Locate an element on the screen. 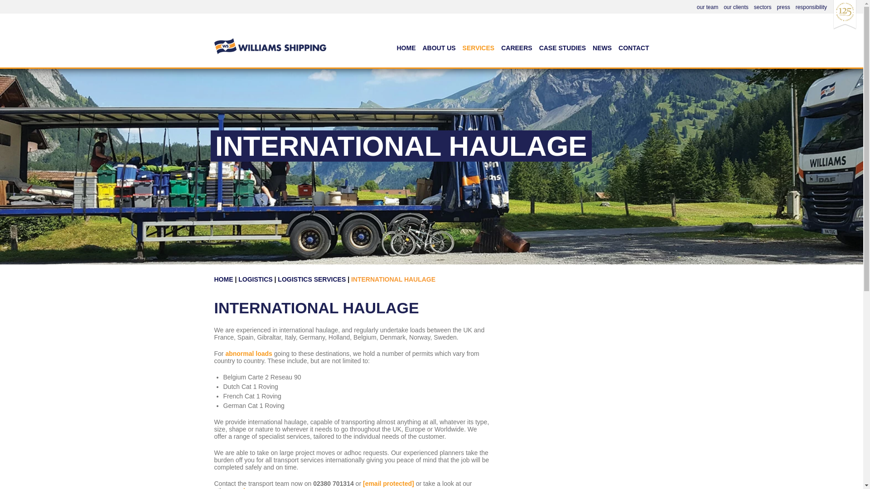  sectors is located at coordinates (763, 7).